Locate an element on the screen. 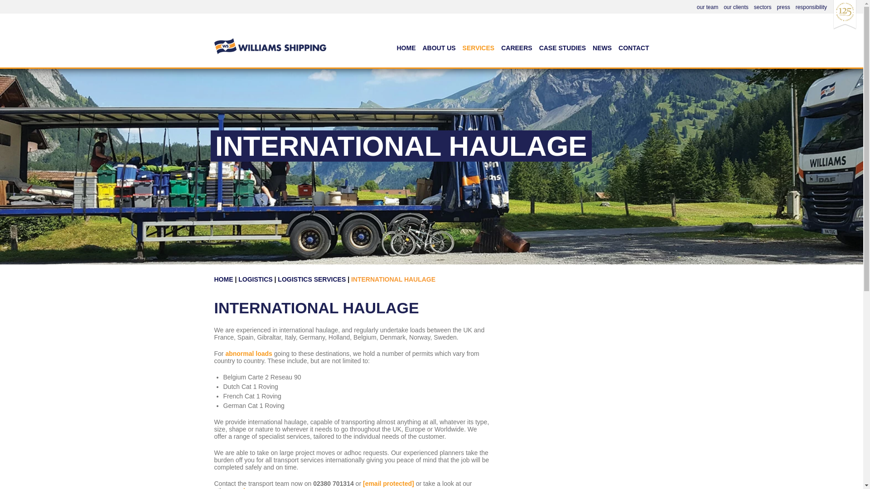  sectors is located at coordinates (763, 7).